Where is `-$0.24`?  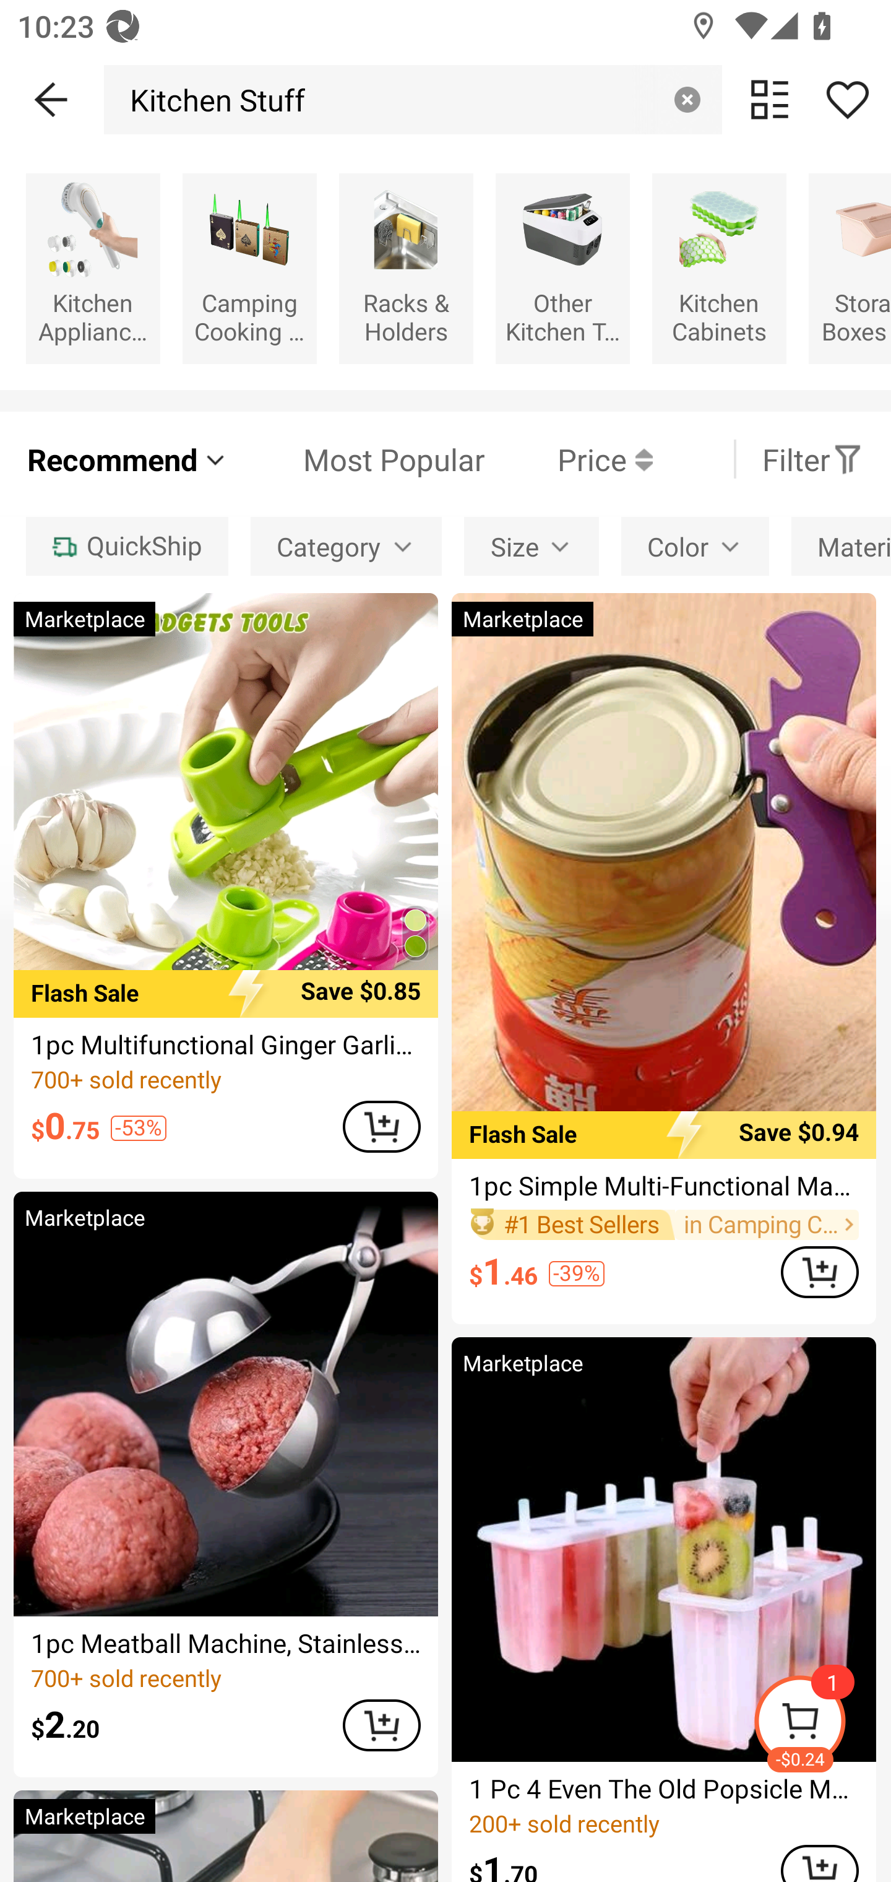
-$0.24 is located at coordinates (822, 1725).